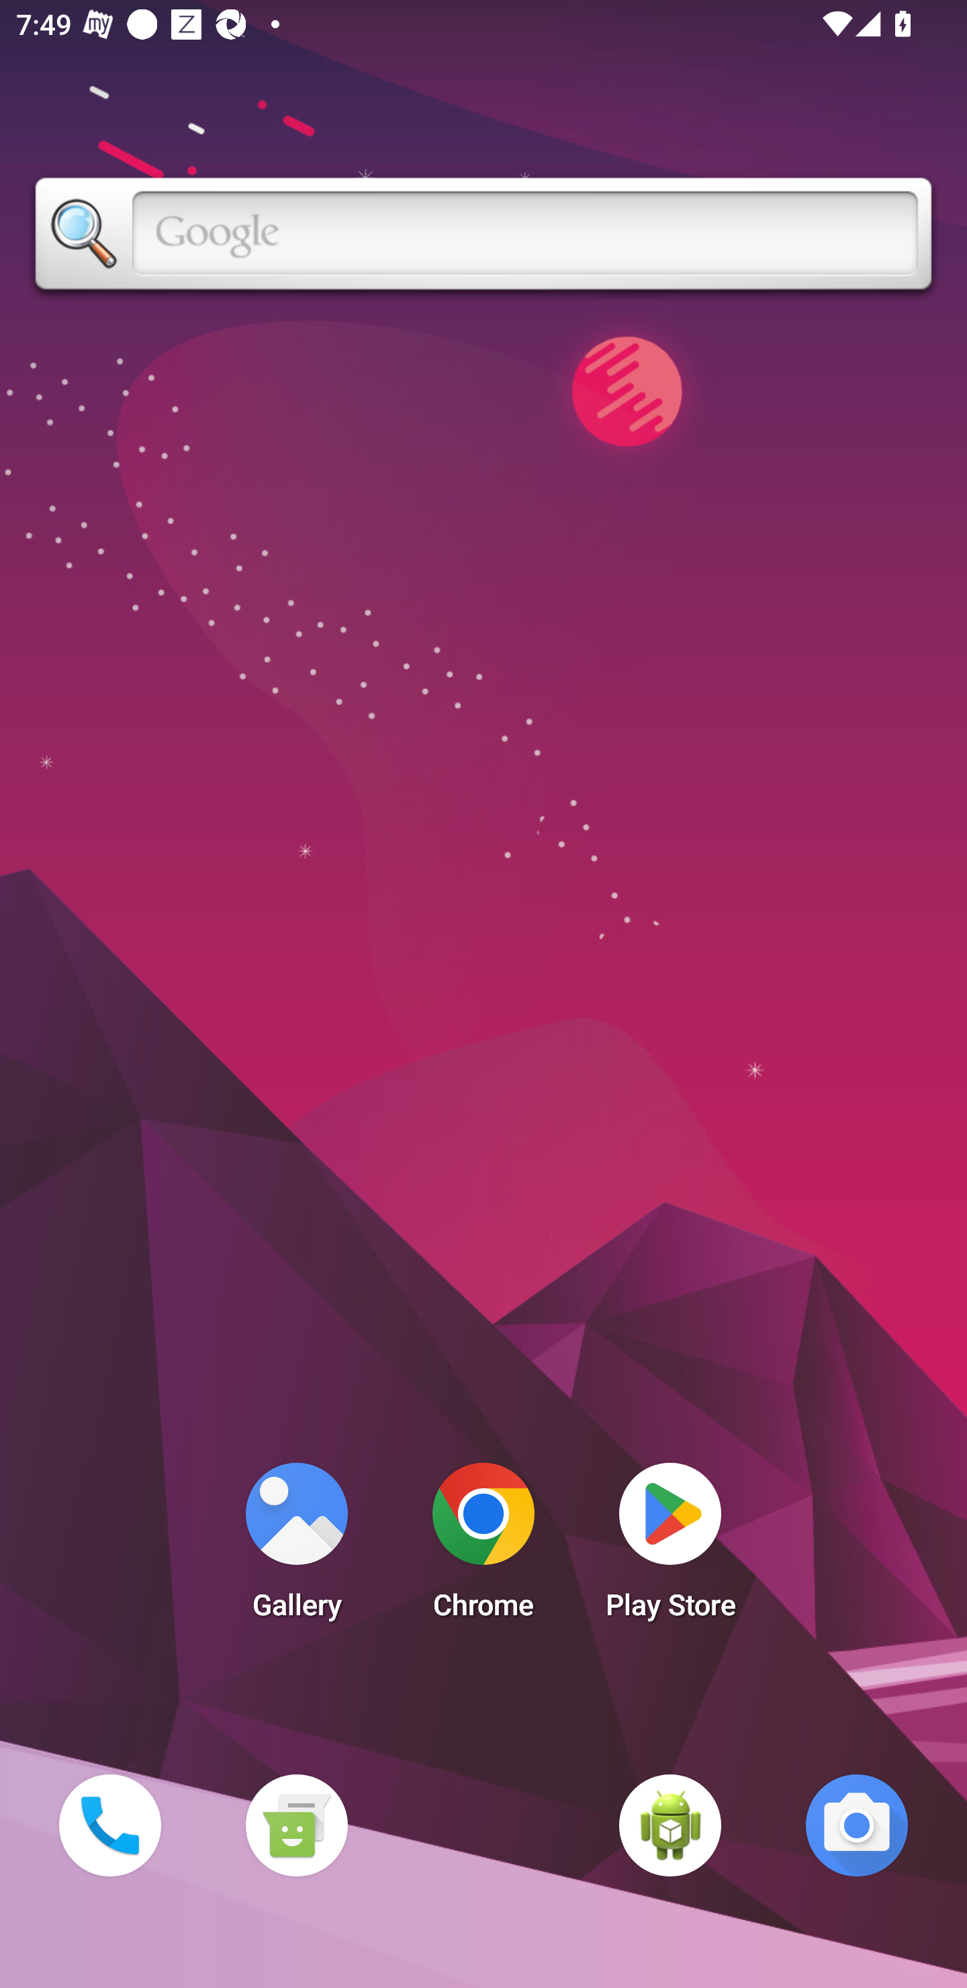 Image resolution: width=967 pixels, height=1988 pixels. Describe the element at coordinates (670, 1825) in the screenshot. I see `WebView Browser Tester` at that location.